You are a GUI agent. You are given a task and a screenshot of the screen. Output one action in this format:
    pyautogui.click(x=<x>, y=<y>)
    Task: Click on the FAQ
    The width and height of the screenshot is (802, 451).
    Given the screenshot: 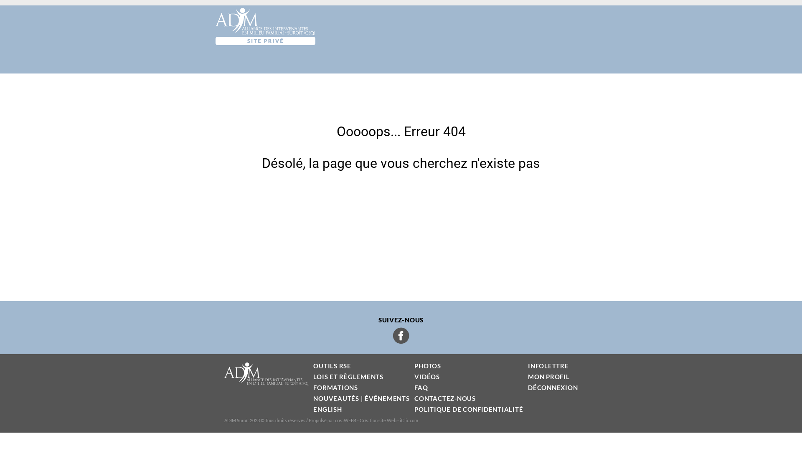 What is the action you would take?
    pyautogui.click(x=421, y=388)
    